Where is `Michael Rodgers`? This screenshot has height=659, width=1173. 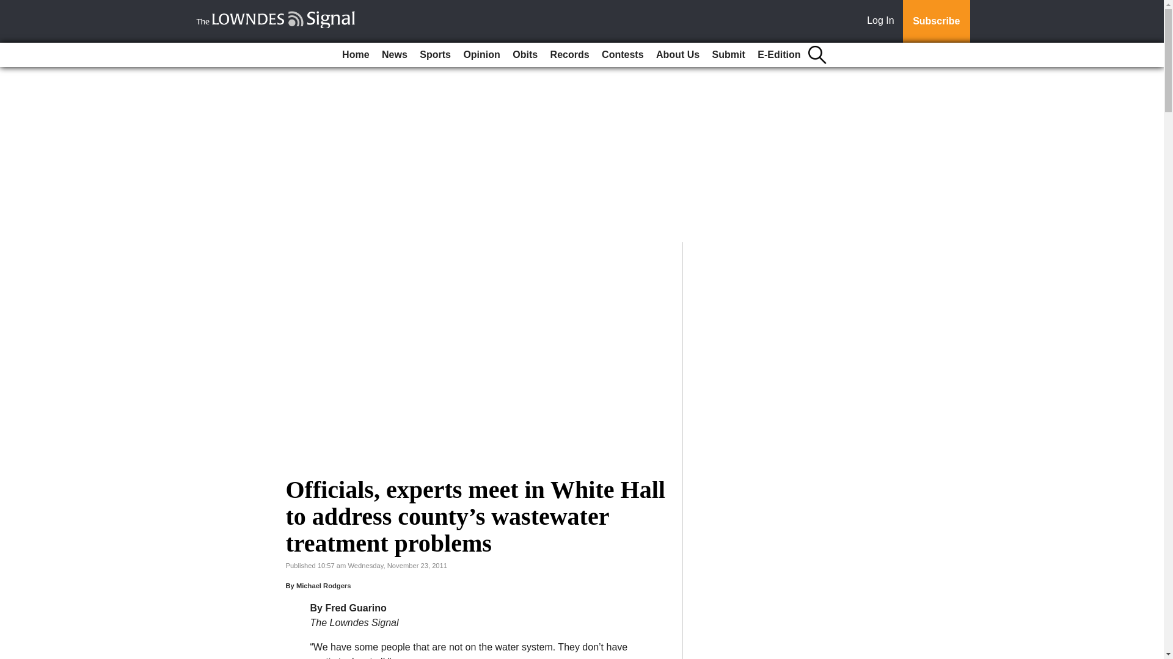 Michael Rodgers is located at coordinates (324, 585).